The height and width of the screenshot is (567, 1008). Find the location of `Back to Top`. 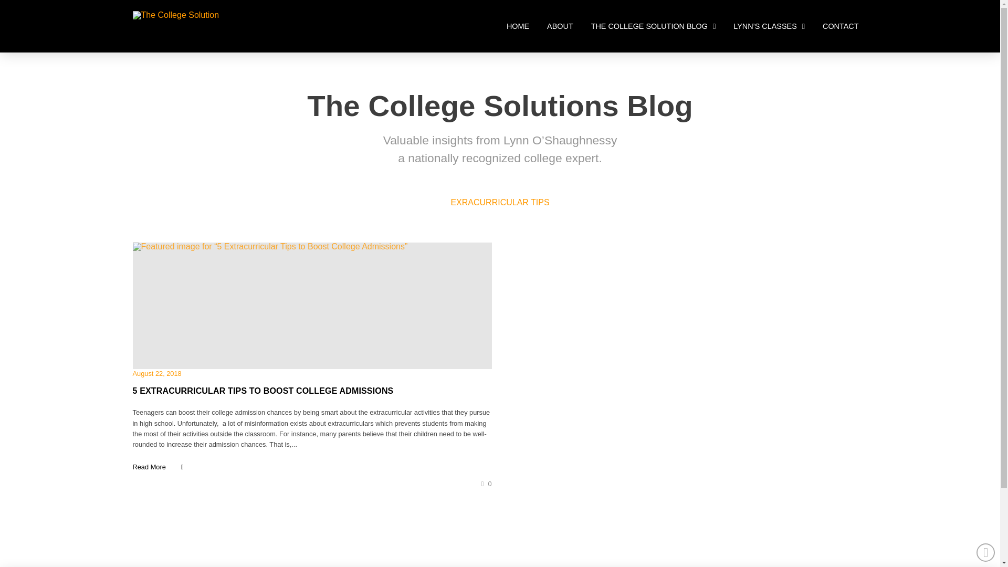

Back to Top is located at coordinates (986, 552).